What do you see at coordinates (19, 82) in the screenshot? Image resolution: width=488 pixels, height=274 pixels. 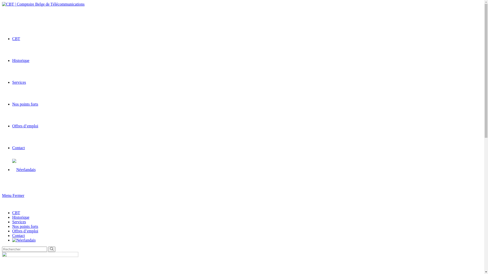 I see `Services` at bounding box center [19, 82].